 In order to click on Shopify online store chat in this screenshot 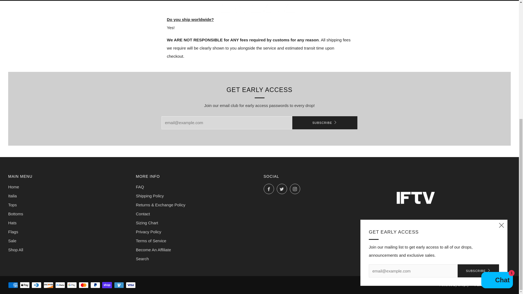, I will do `click(497, 83)`.